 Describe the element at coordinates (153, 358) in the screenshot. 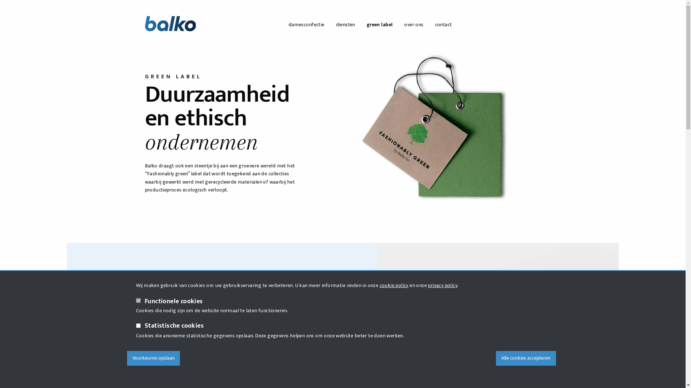

I see `Voorkeuren opslaan` at that location.